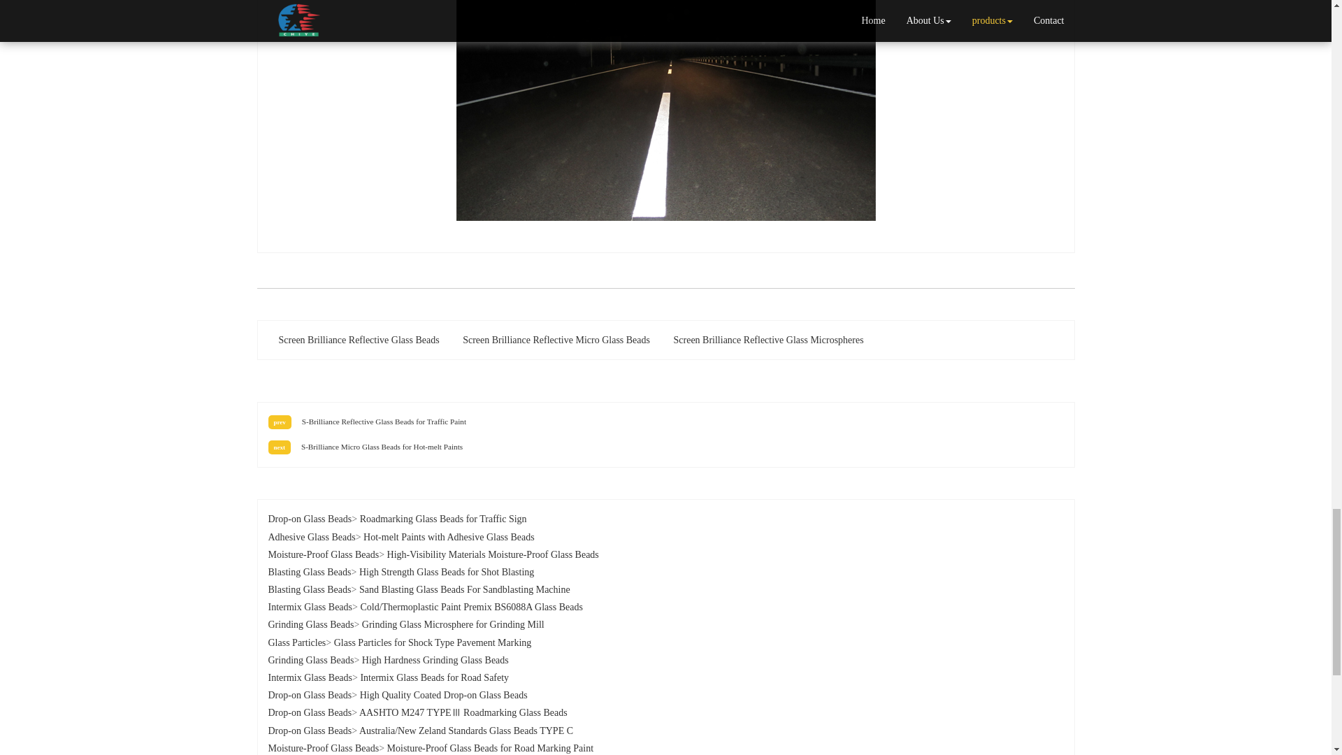  What do you see at coordinates (324, 555) in the screenshot?
I see `Moisture-Proof Glass Beads` at bounding box center [324, 555].